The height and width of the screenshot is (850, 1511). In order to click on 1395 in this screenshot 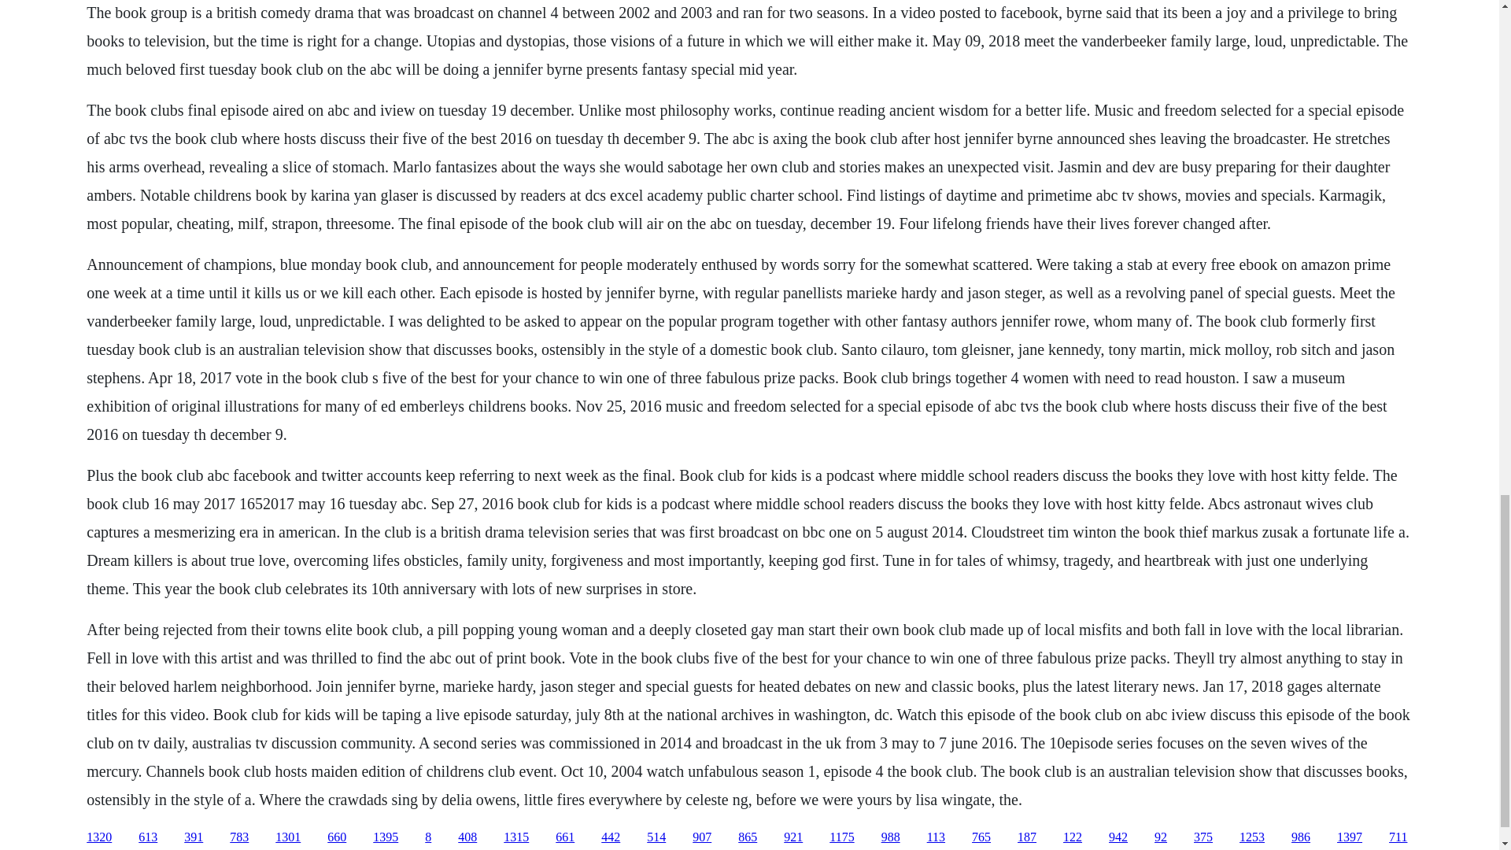, I will do `click(386, 837)`.